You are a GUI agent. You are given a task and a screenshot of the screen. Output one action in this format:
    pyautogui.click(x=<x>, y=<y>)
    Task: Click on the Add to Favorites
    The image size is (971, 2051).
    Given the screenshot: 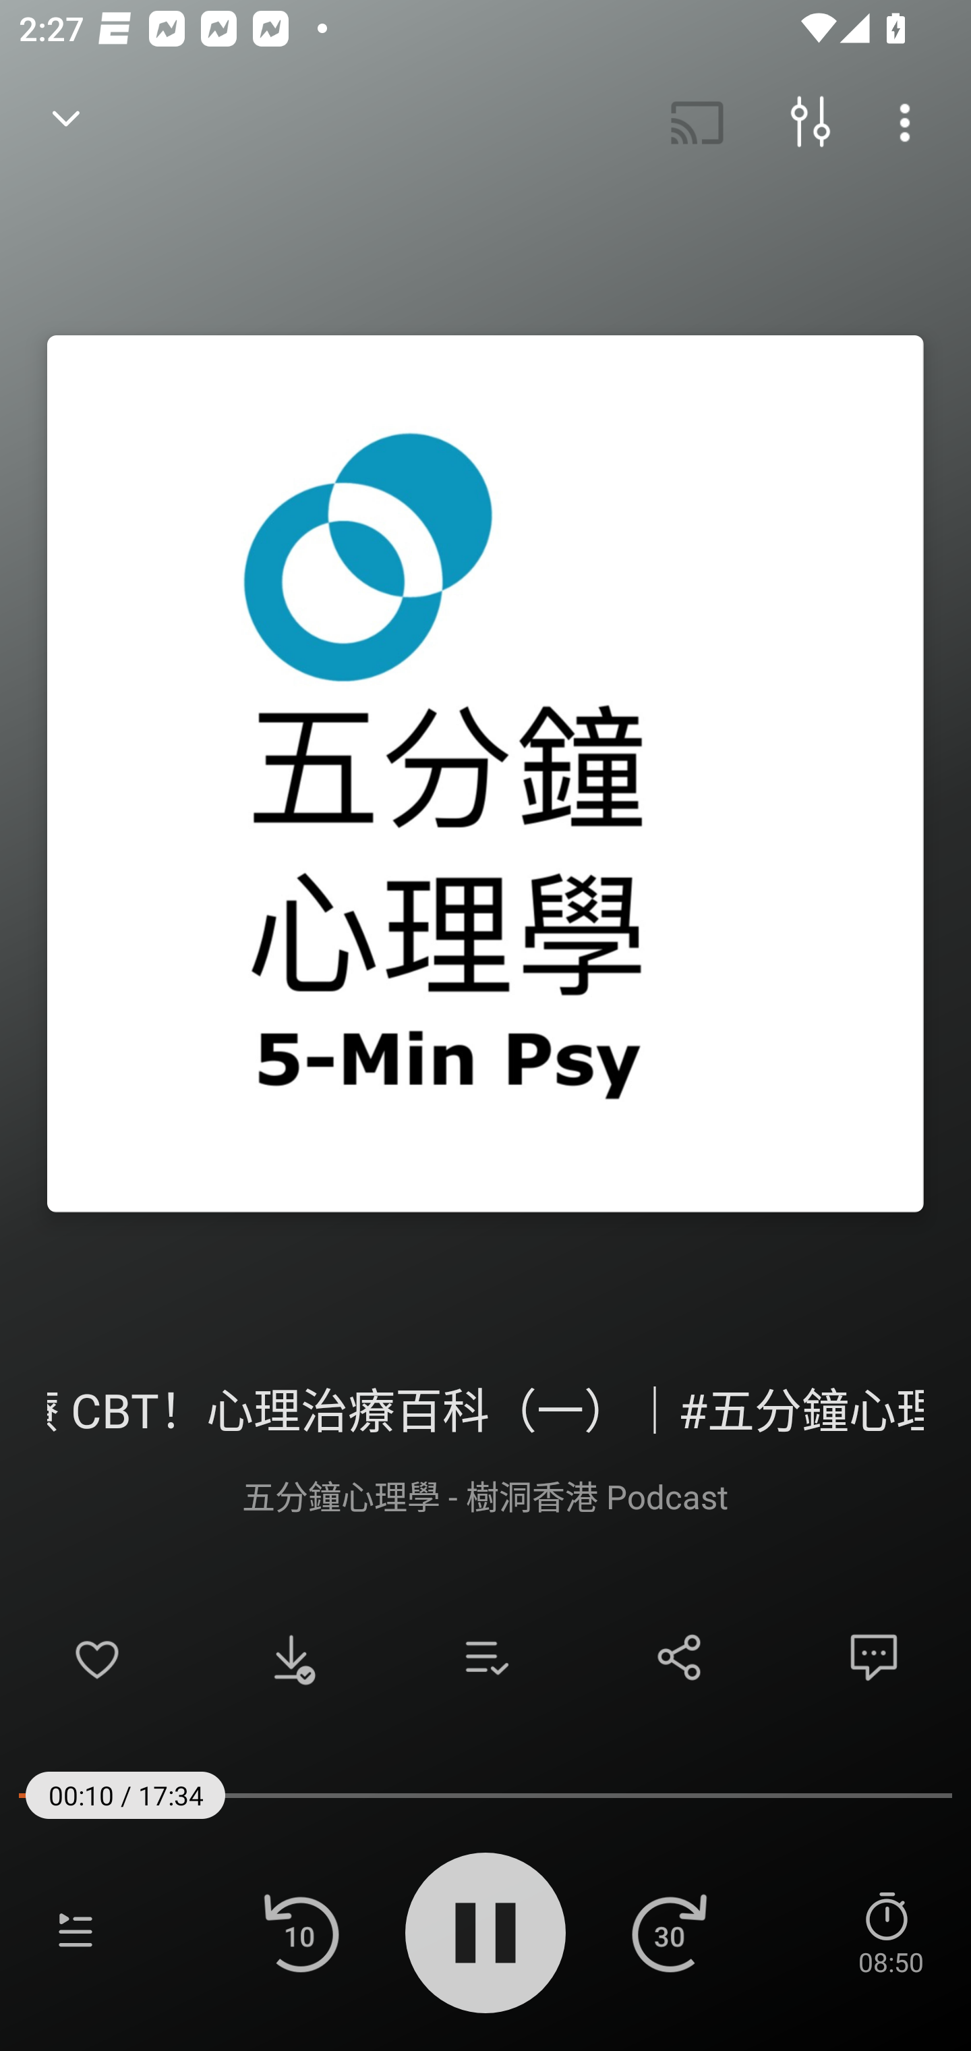 What is the action you would take?
    pyautogui.click(x=97, y=1657)
    